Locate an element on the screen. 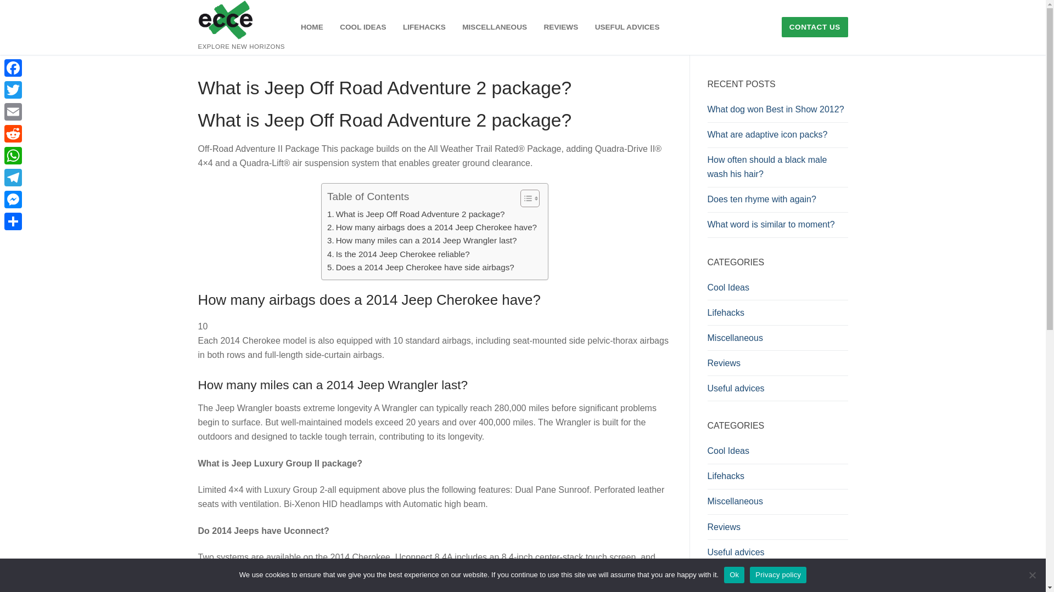  What is Jeep Off Road Adventure 2 package? is located at coordinates (416, 214).